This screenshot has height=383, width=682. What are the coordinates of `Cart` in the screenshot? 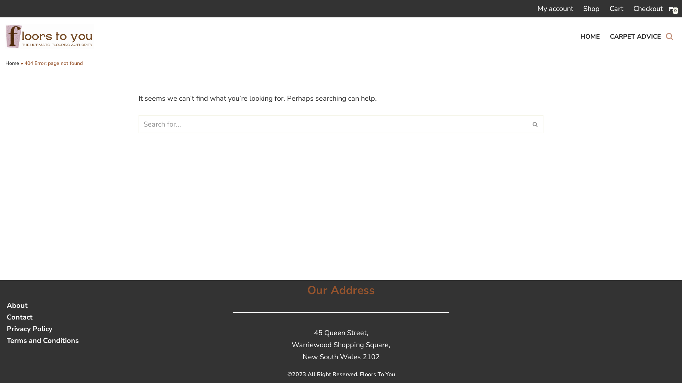 It's located at (617, 9).